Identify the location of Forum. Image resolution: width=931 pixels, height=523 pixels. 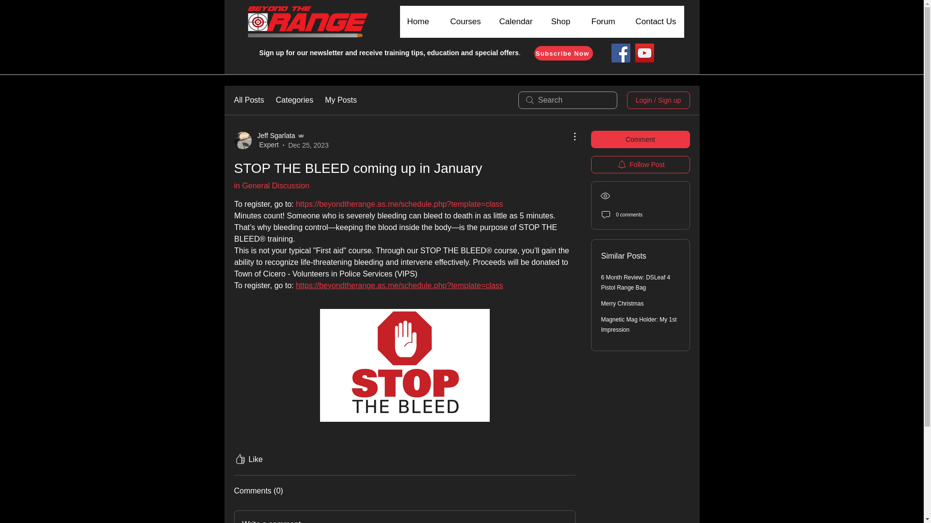
(605, 21).